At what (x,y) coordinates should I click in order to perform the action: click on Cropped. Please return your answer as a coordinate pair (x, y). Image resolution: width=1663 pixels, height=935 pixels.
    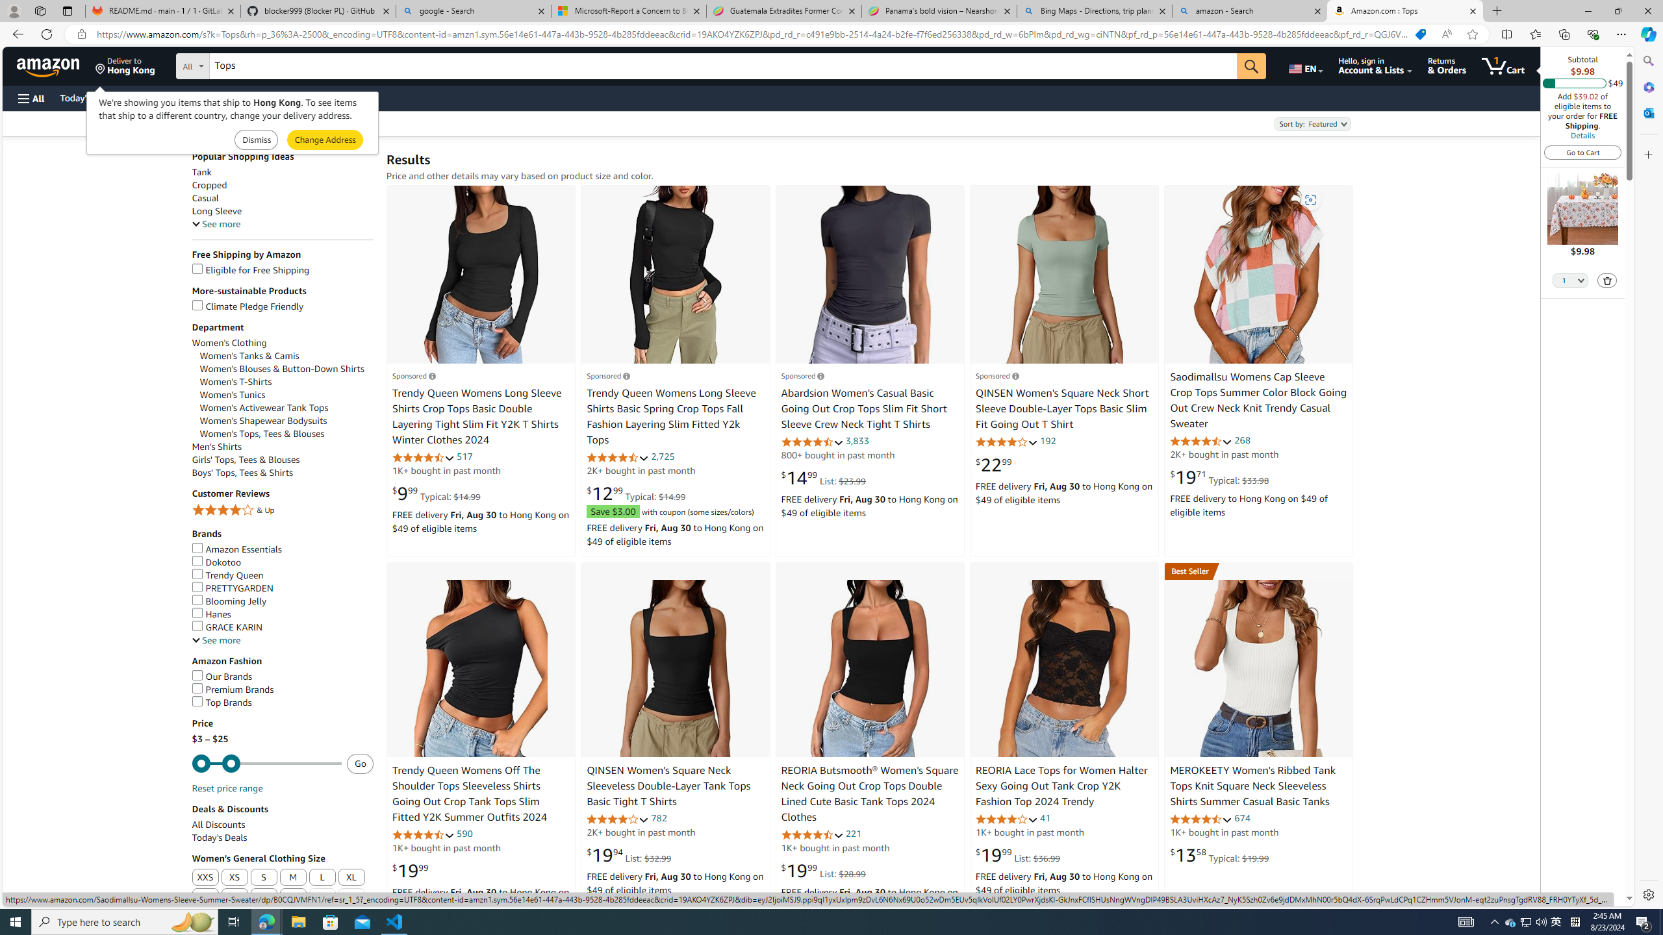
    Looking at the image, I should click on (209, 186).